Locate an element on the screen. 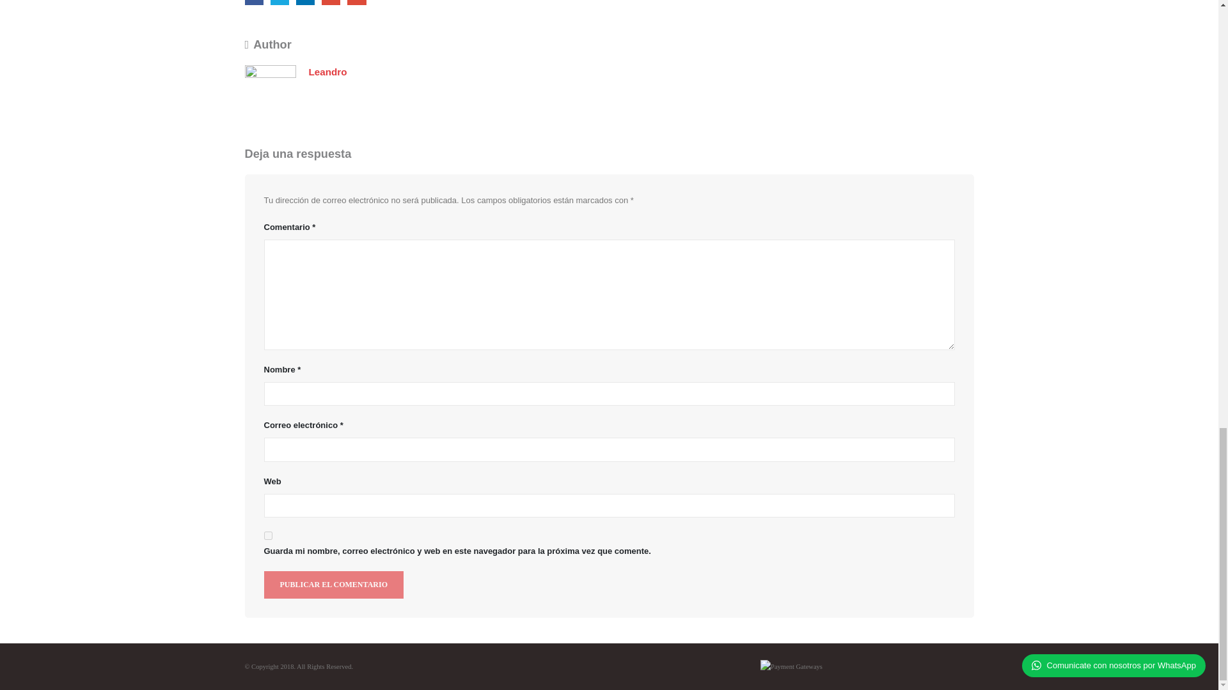 The height and width of the screenshot is (690, 1228). yes is located at coordinates (267, 535).